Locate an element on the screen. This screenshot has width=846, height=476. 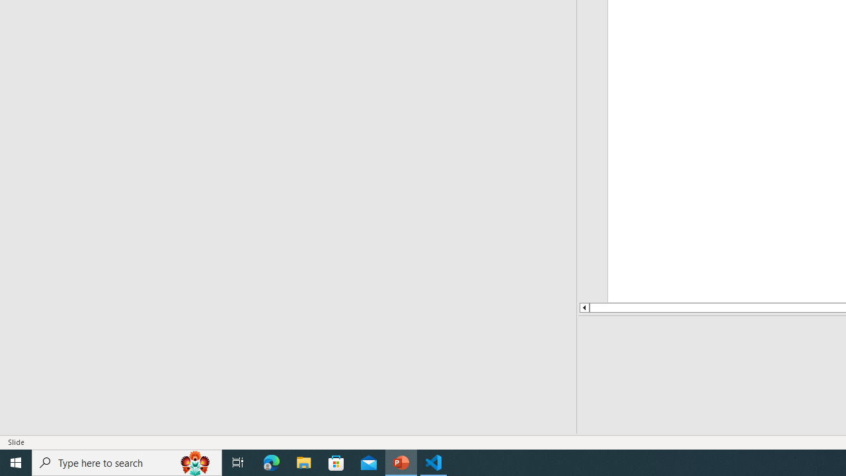
Visual Studio Code - 1 running window is located at coordinates (434, 463).